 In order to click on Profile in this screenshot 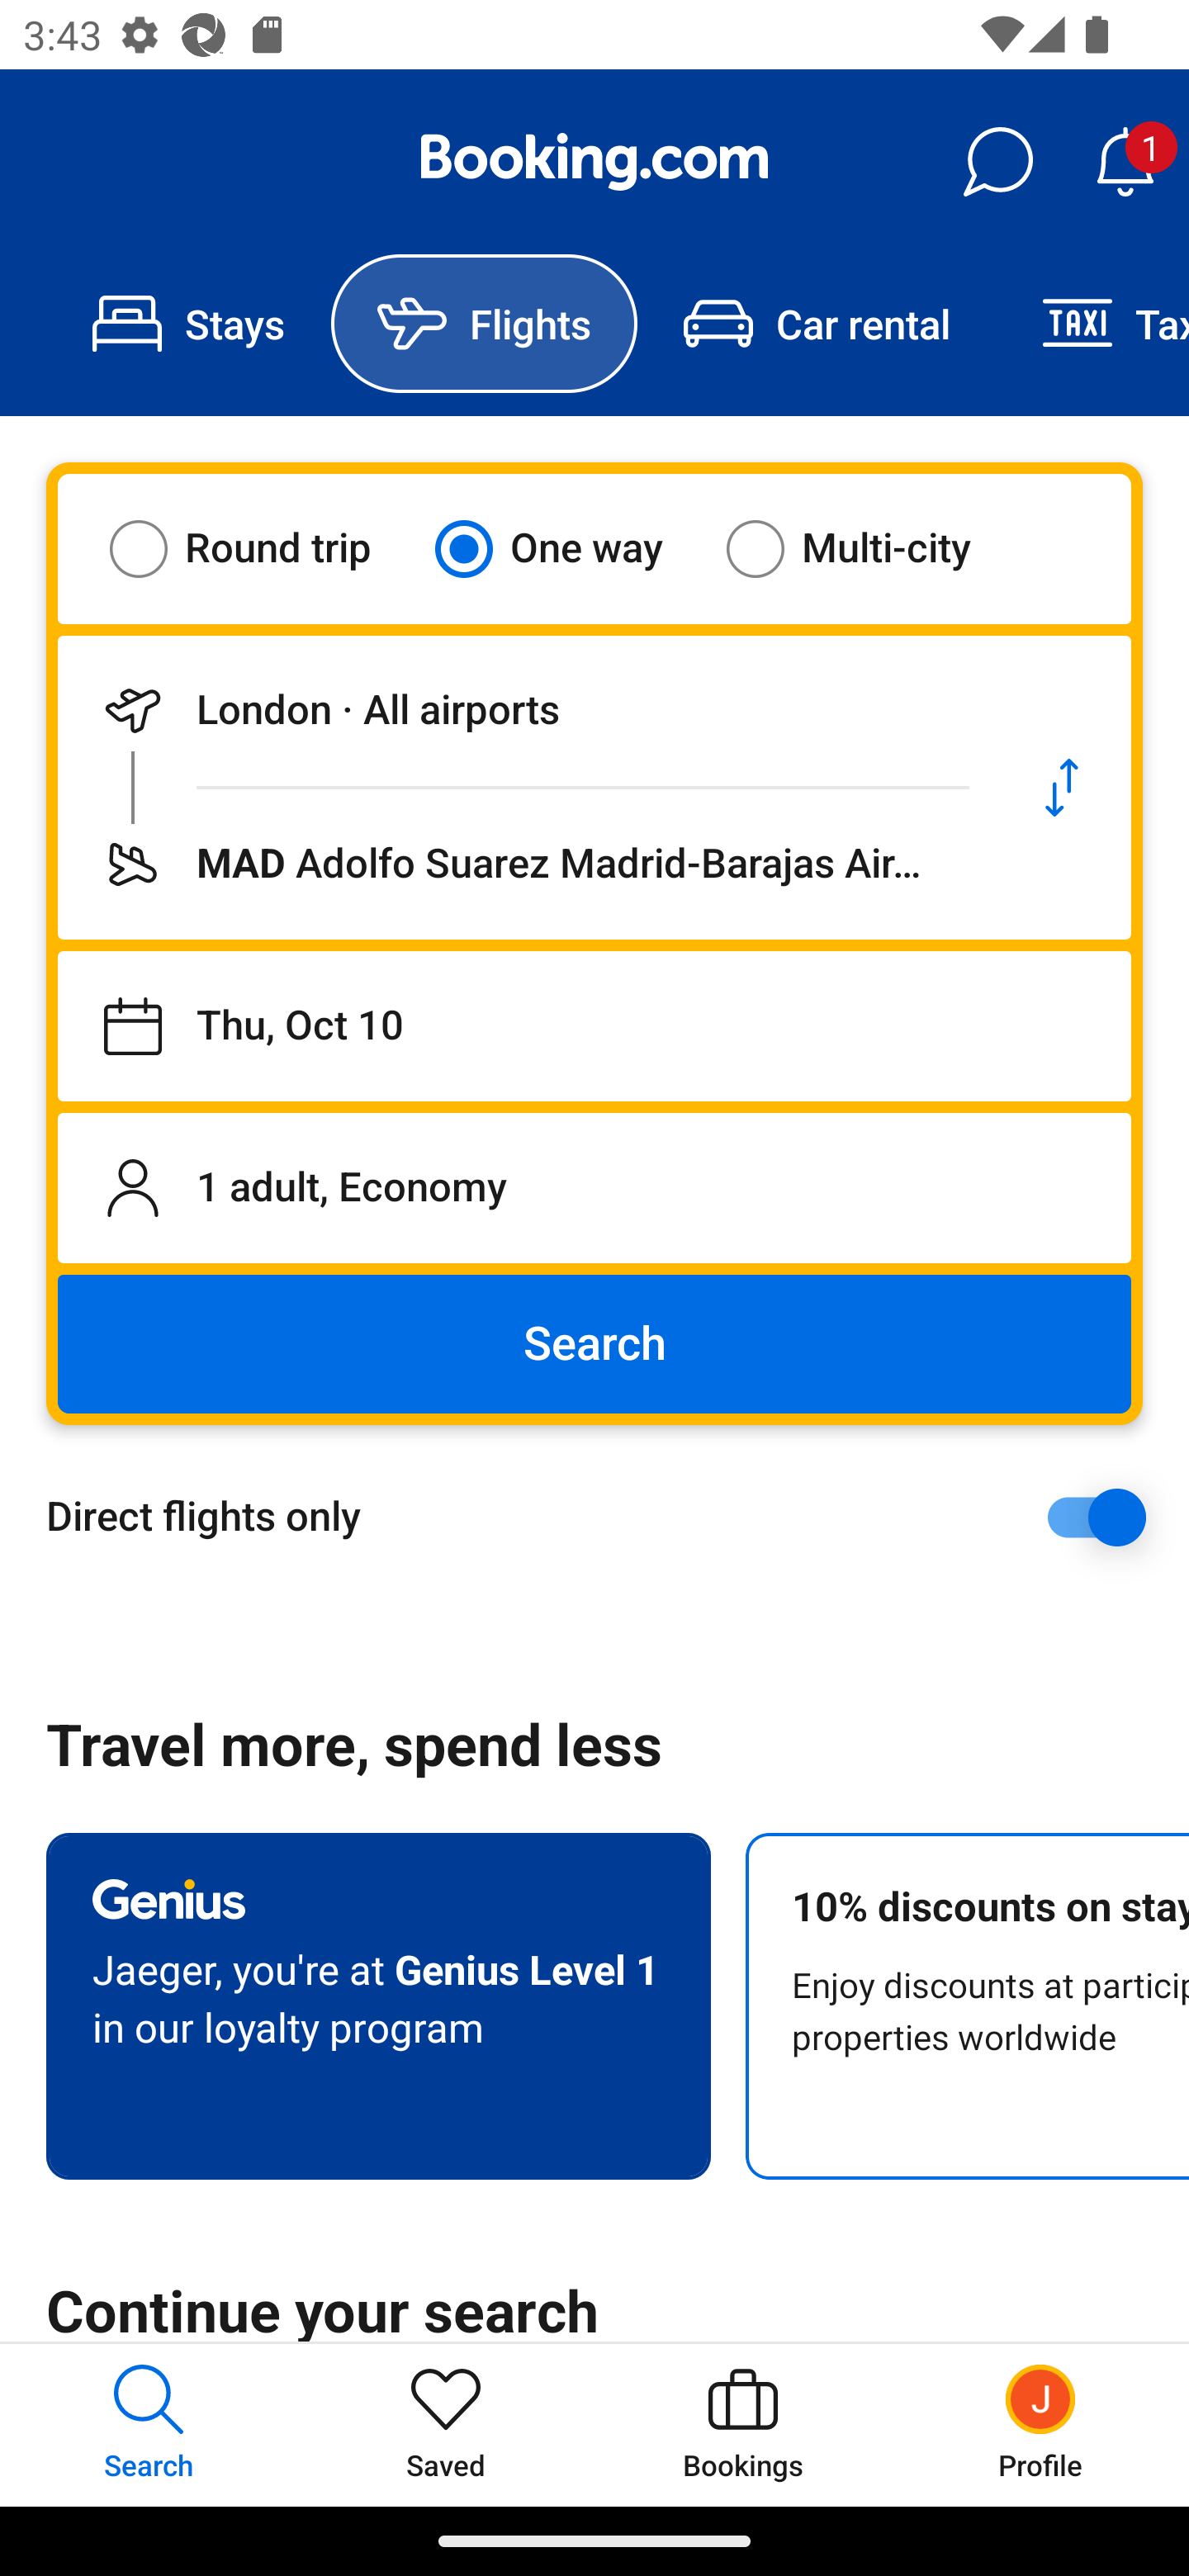, I will do `click(1040, 2424)`.